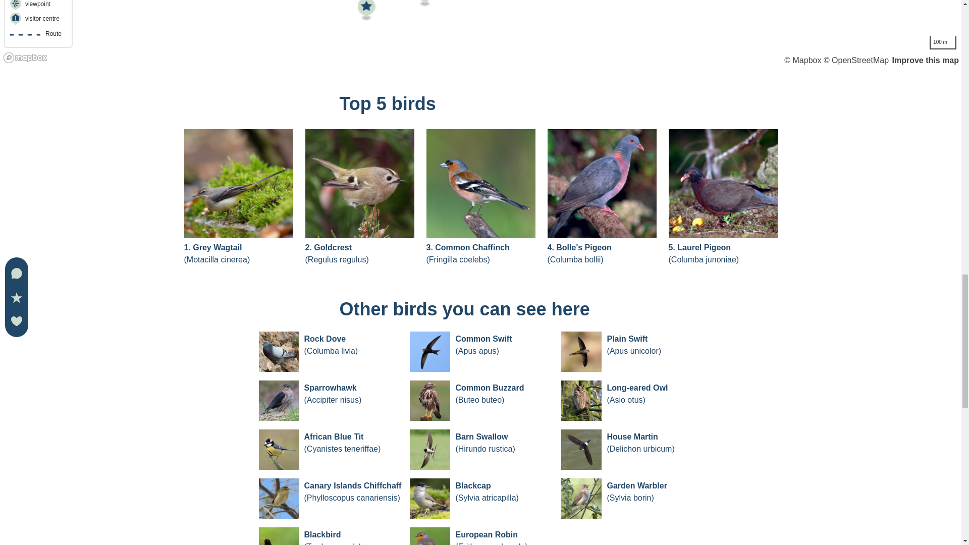 This screenshot has width=969, height=545. I want to click on Improve this map, so click(926, 60).